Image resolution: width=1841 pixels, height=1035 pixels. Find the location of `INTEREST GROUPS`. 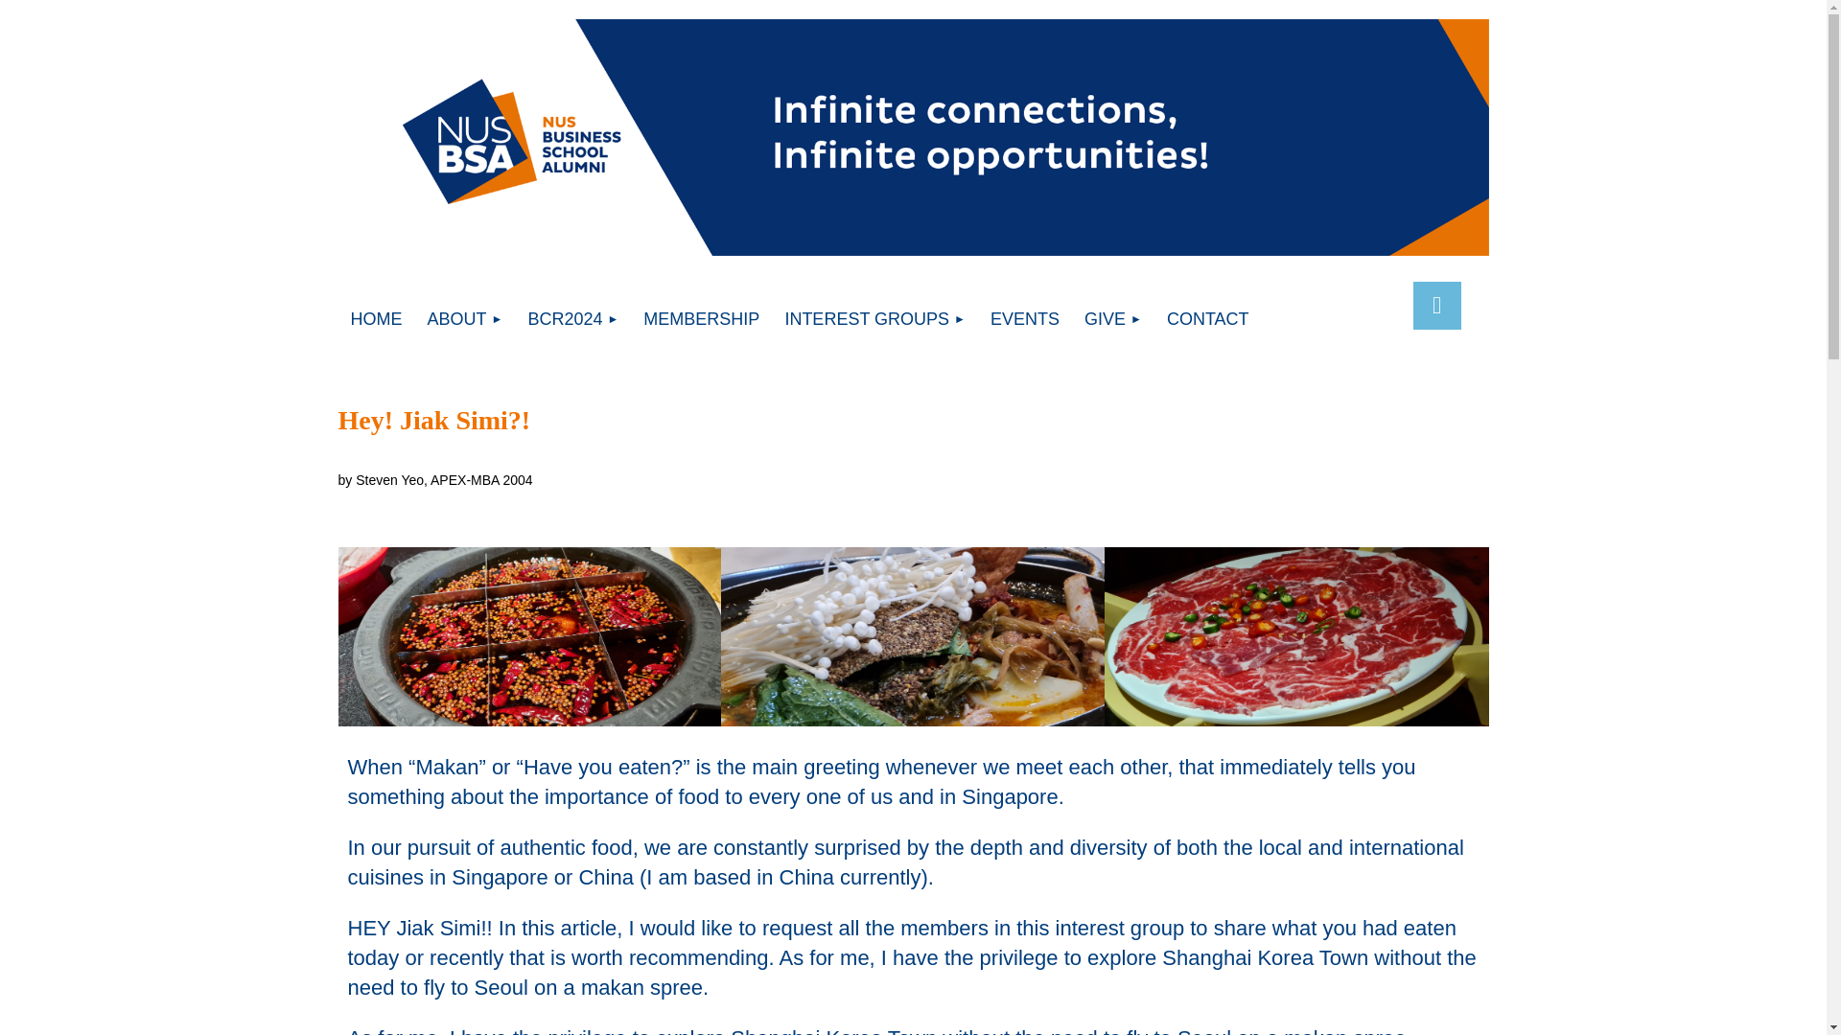

INTEREST GROUPS is located at coordinates (874, 318).